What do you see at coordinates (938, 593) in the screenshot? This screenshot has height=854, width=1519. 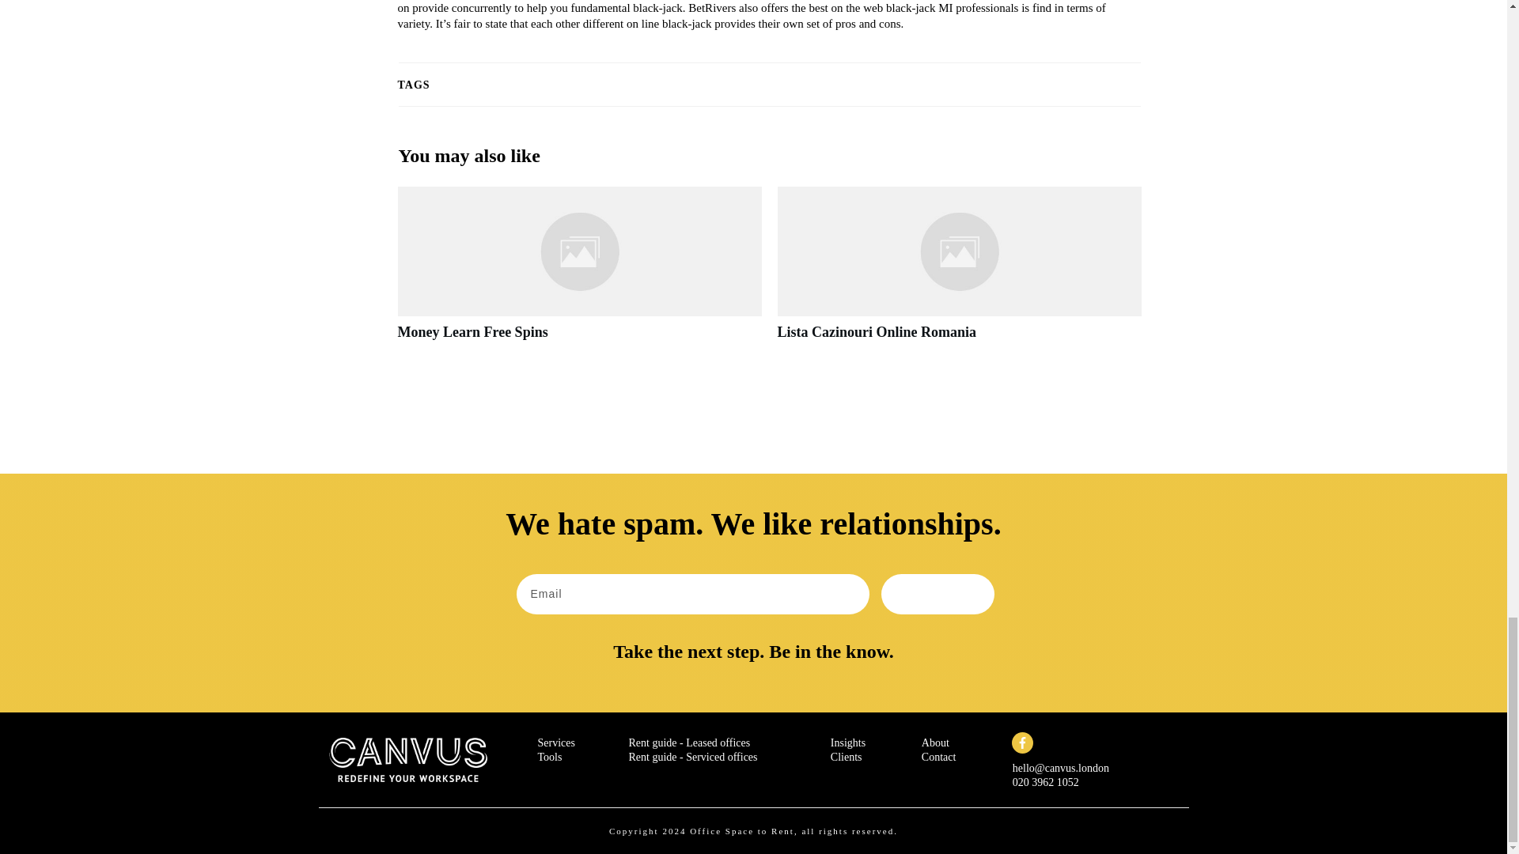 I see `Subscribe` at bounding box center [938, 593].